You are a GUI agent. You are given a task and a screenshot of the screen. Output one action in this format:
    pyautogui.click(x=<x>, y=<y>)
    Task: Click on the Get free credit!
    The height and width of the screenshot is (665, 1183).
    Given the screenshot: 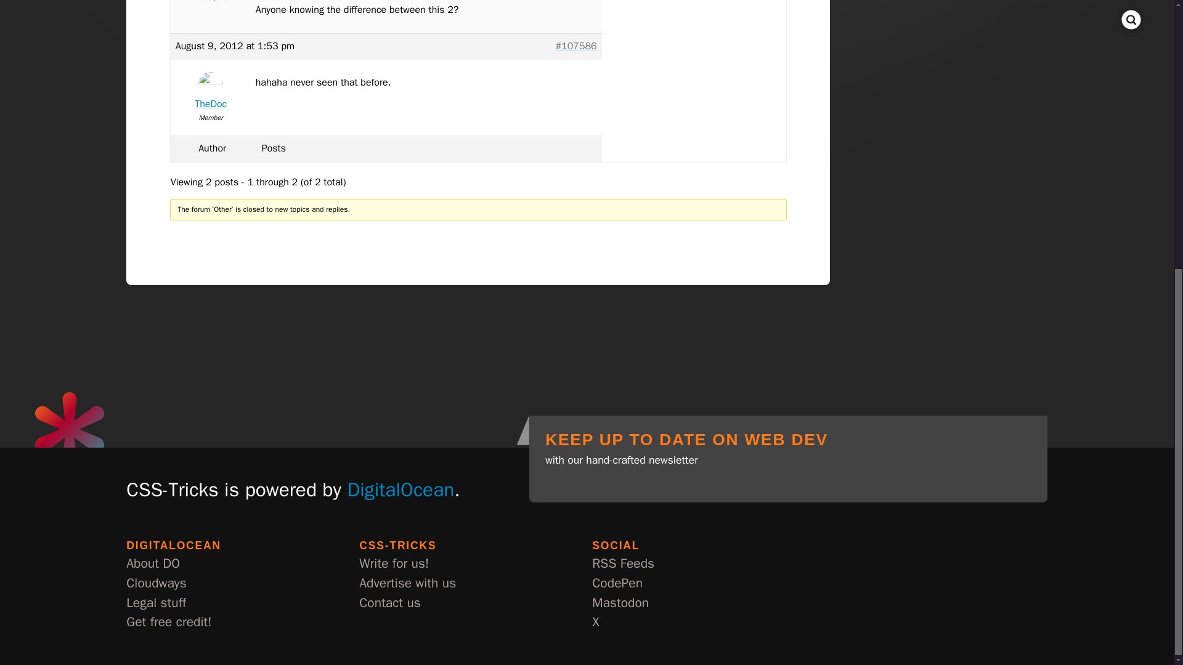 What is the action you would take?
    pyautogui.click(x=169, y=622)
    